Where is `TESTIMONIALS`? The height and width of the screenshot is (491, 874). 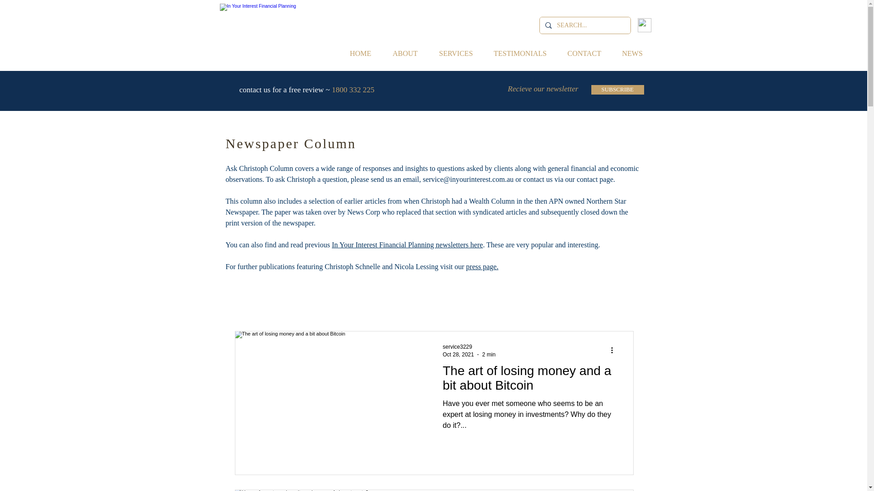 TESTIMONIALS is located at coordinates (523, 54).